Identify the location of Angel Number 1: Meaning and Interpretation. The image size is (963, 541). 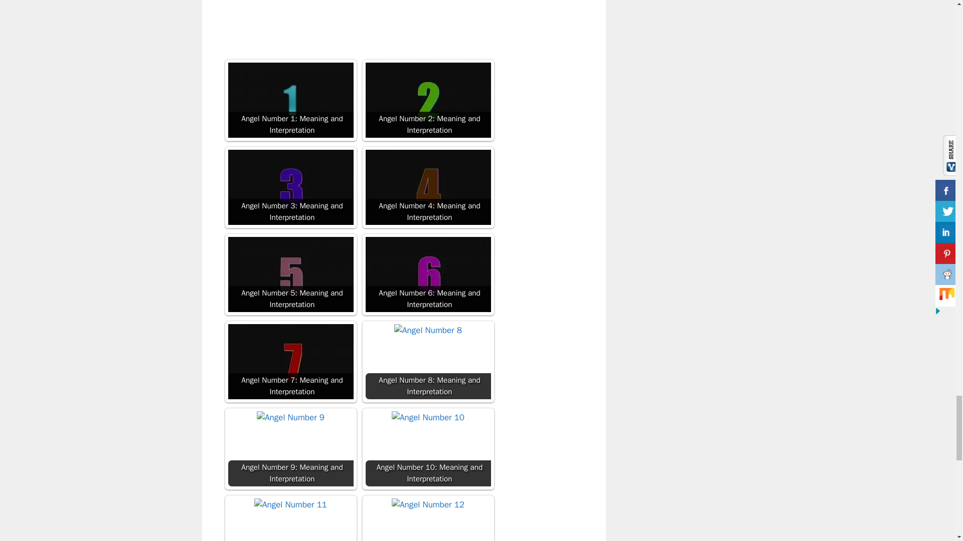
(290, 100).